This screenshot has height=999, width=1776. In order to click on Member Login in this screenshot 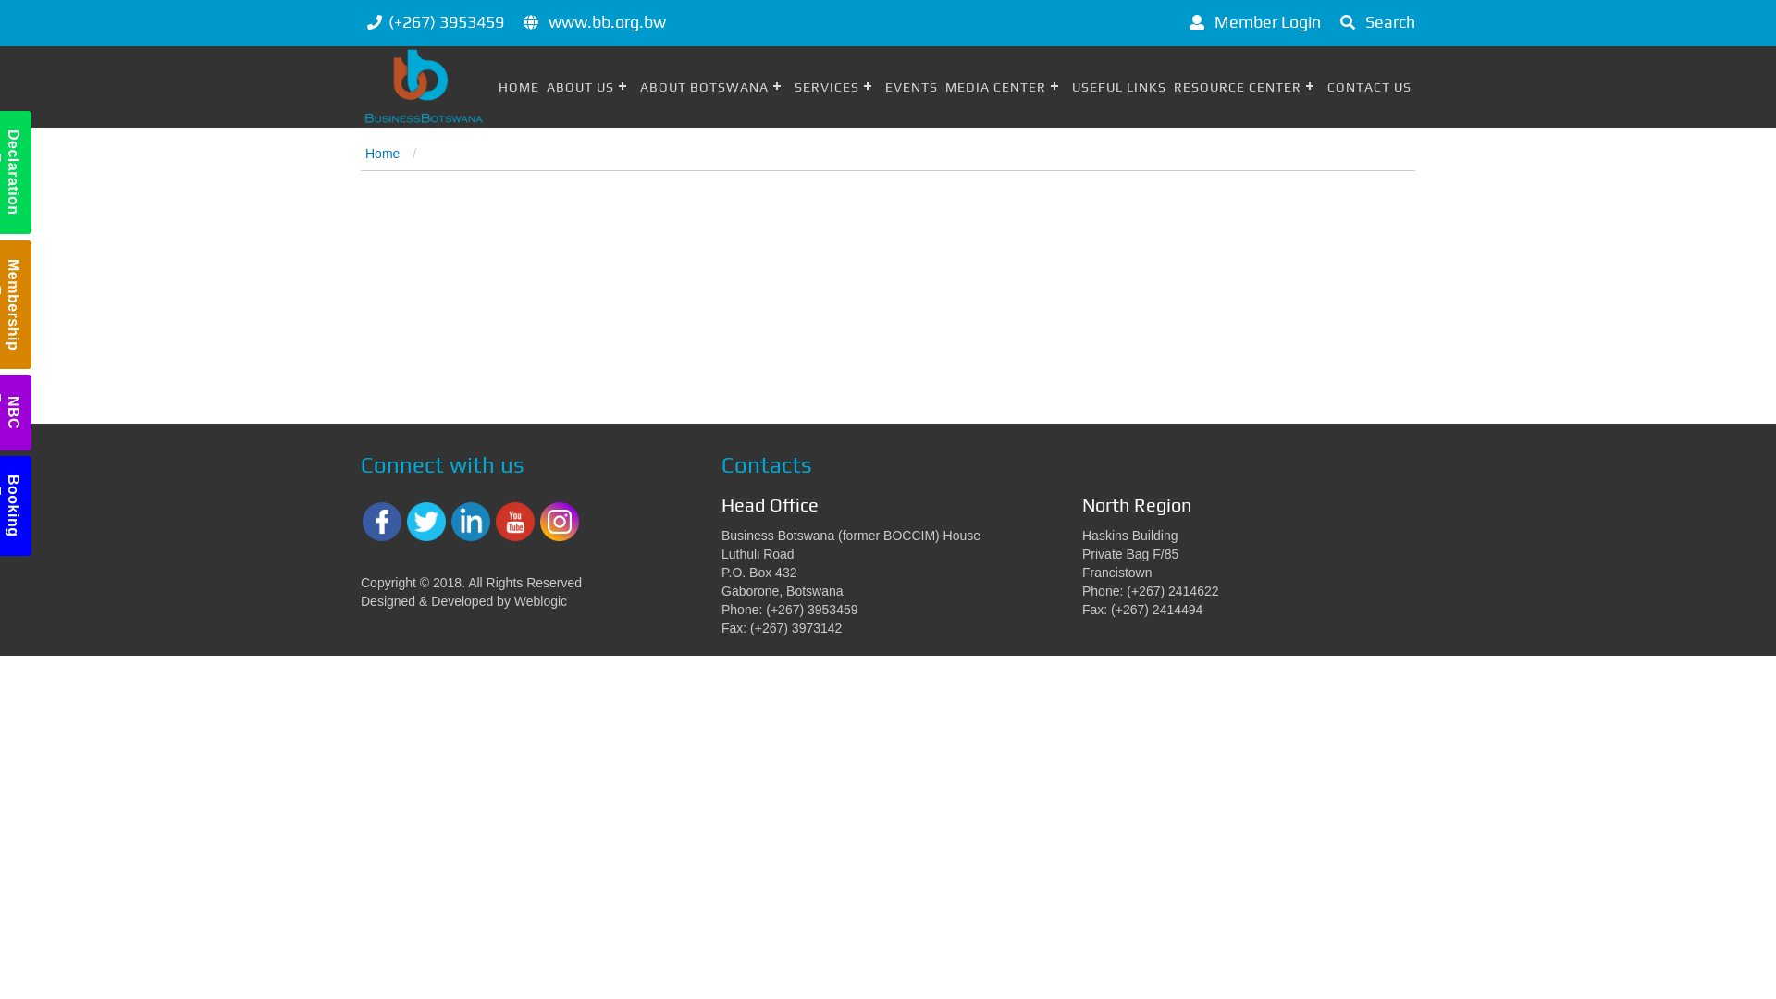, I will do `click(1252, 22)`.